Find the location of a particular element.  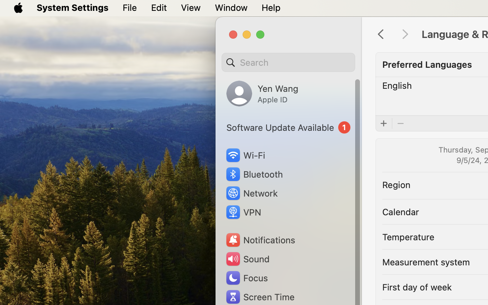

Sound is located at coordinates (247, 259).